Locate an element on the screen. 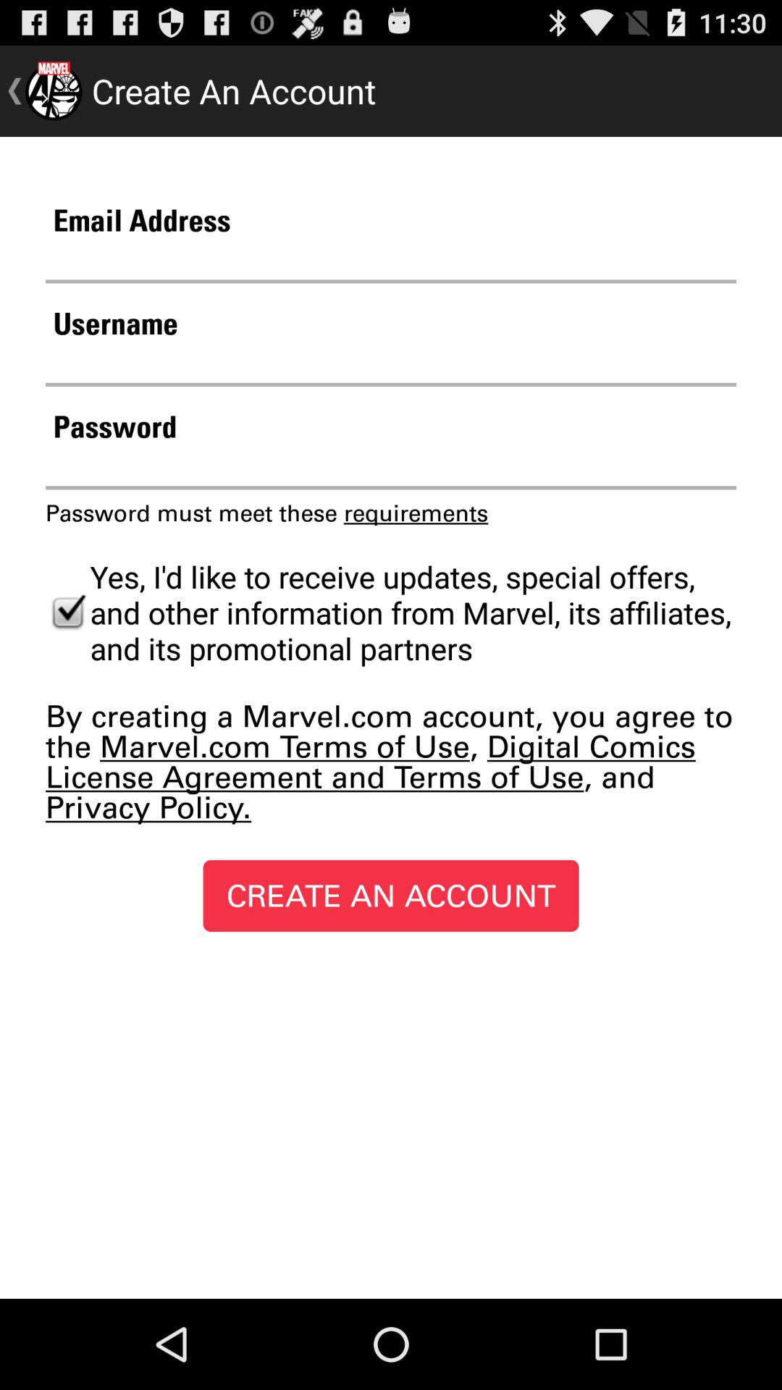 The width and height of the screenshot is (782, 1390). select the immediate statement under the password field is located at coordinates (266, 513).